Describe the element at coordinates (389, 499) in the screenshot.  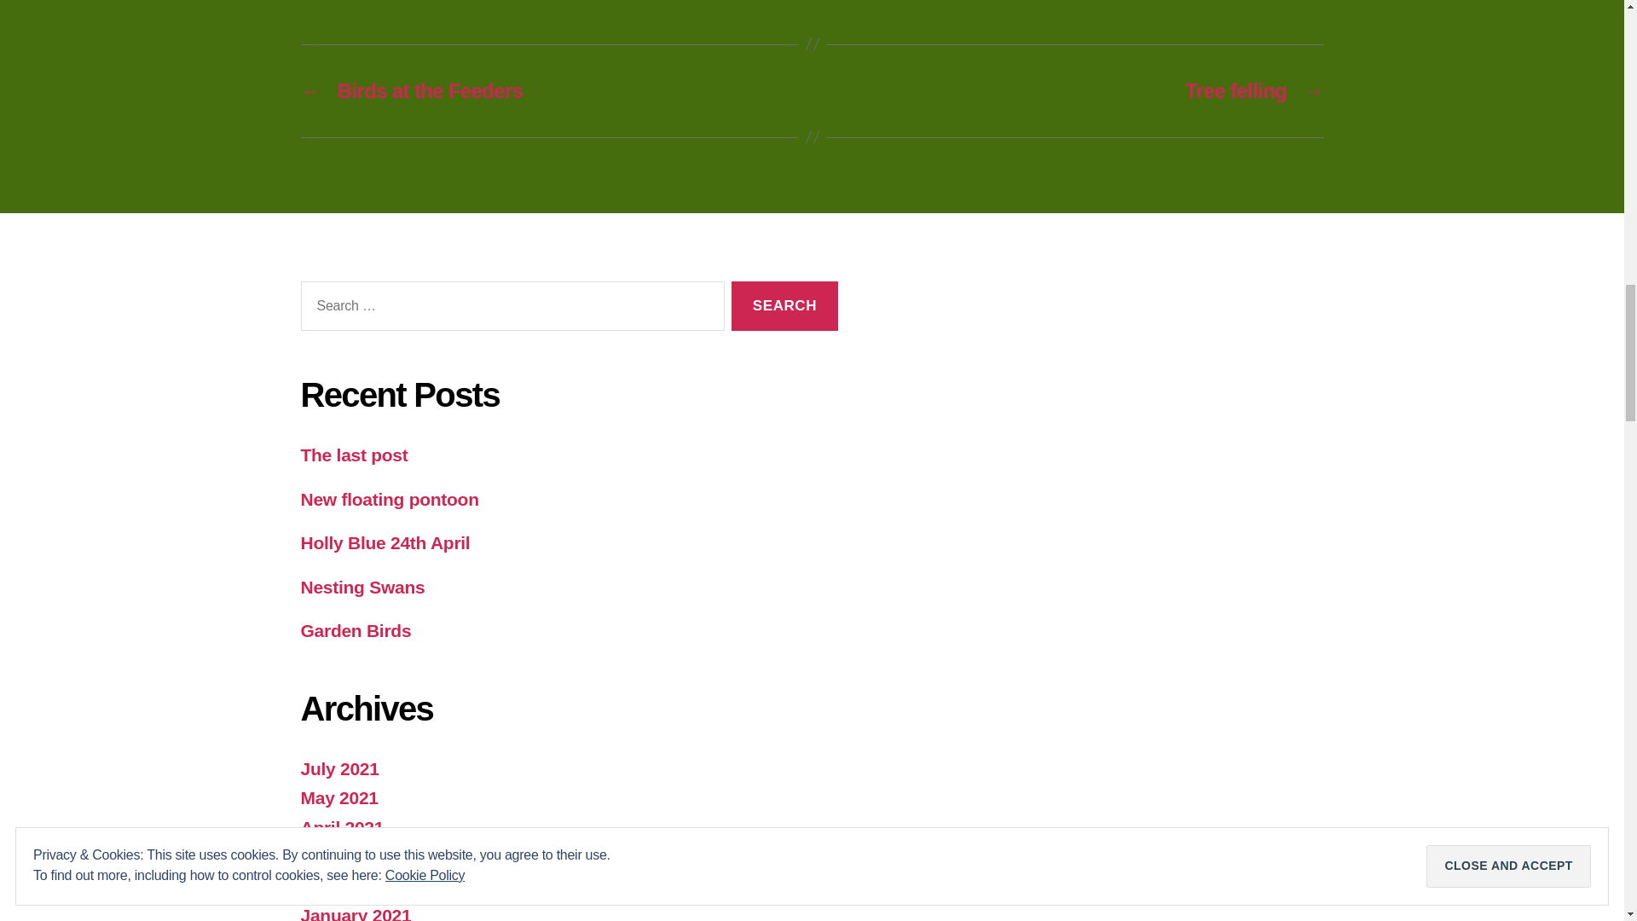
I see `New floating pontoon` at that location.